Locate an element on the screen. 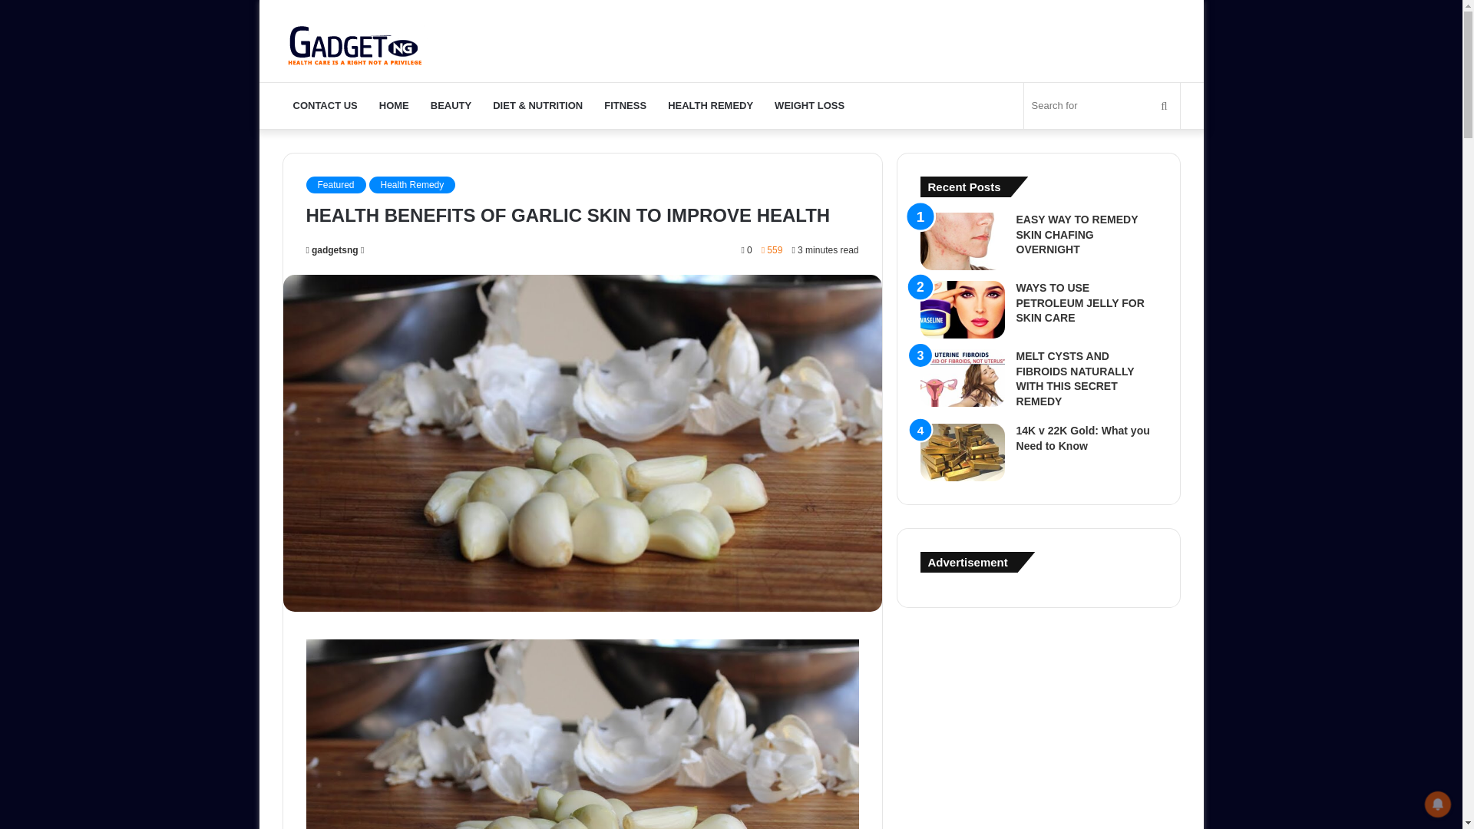 This screenshot has width=1474, height=829. BEAUTY is located at coordinates (451, 106).